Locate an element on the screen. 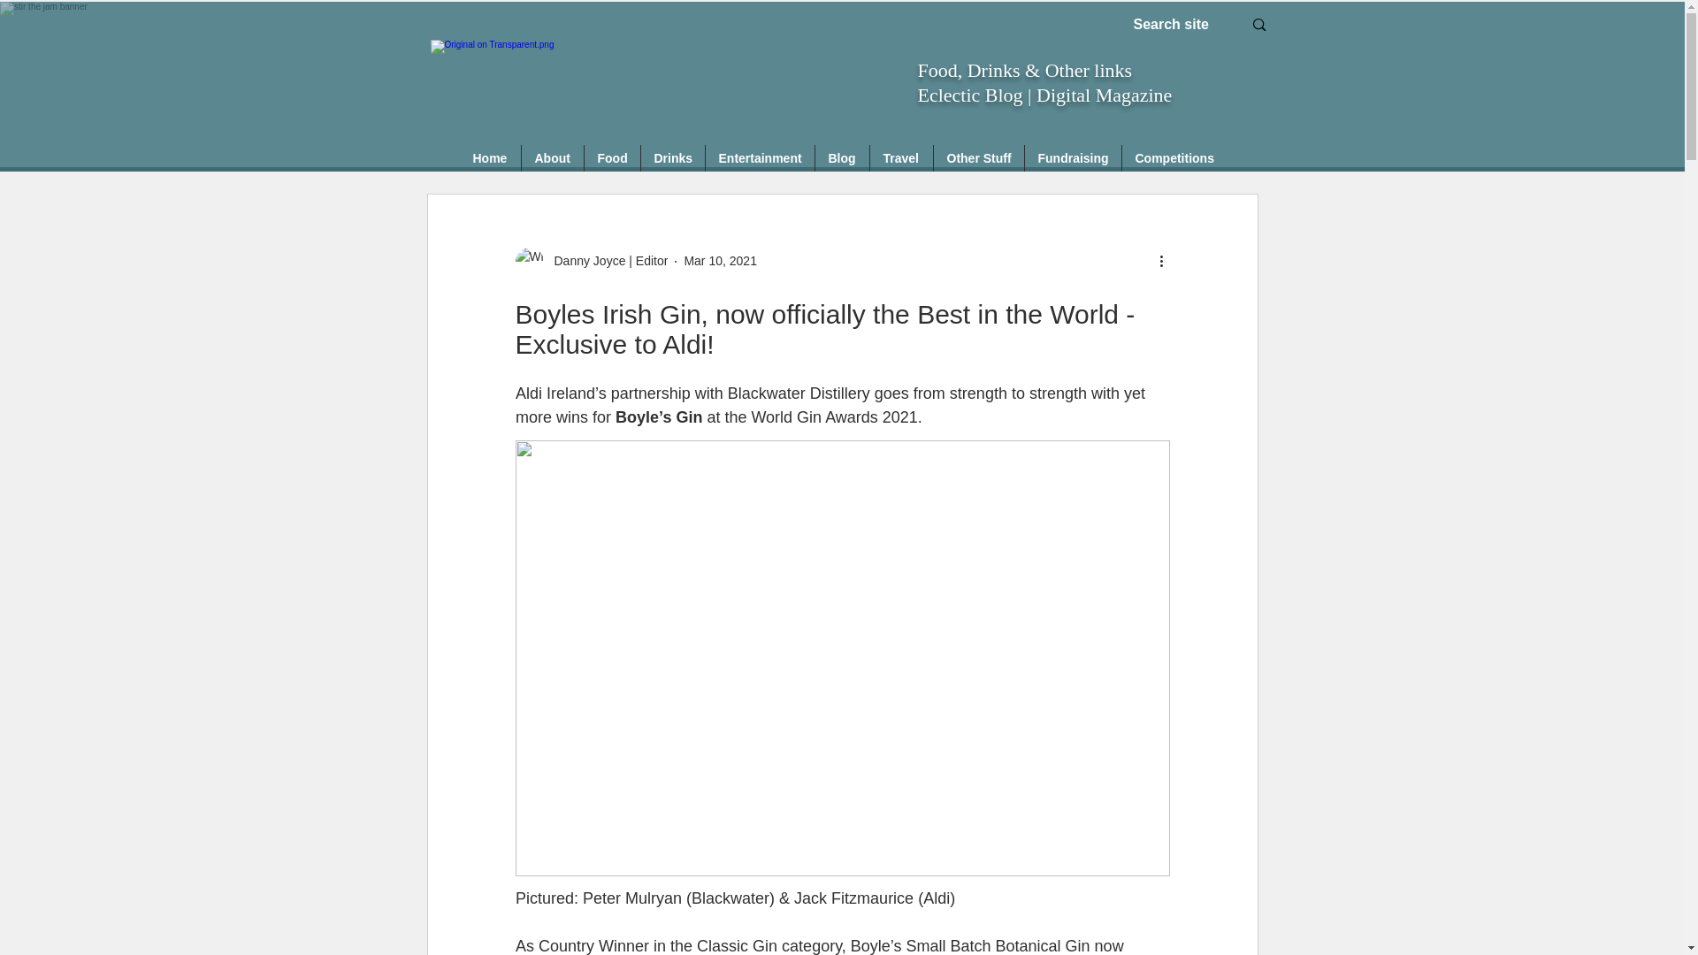 The image size is (1698, 955). Travel is located at coordinates (900, 158).